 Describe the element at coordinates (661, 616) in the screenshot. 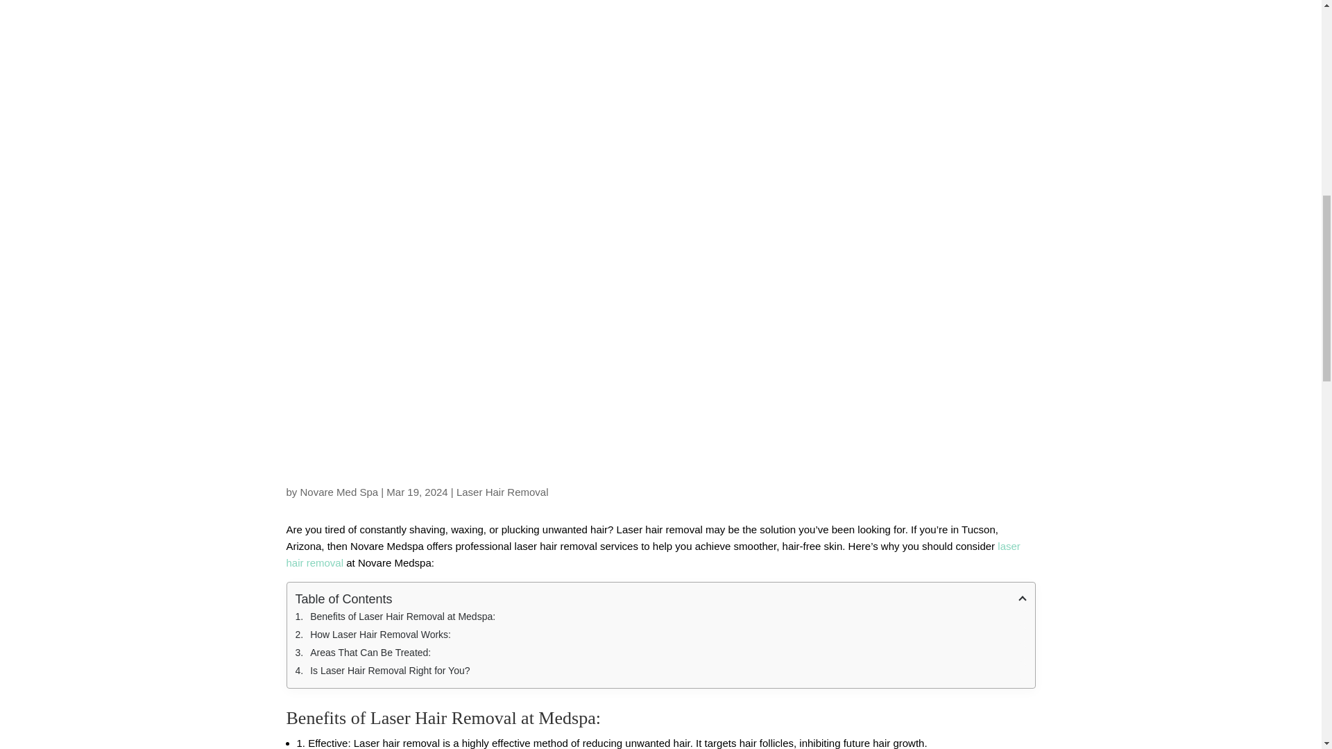

I see `Benefits of Laser Hair Removal at Medspa:` at that location.